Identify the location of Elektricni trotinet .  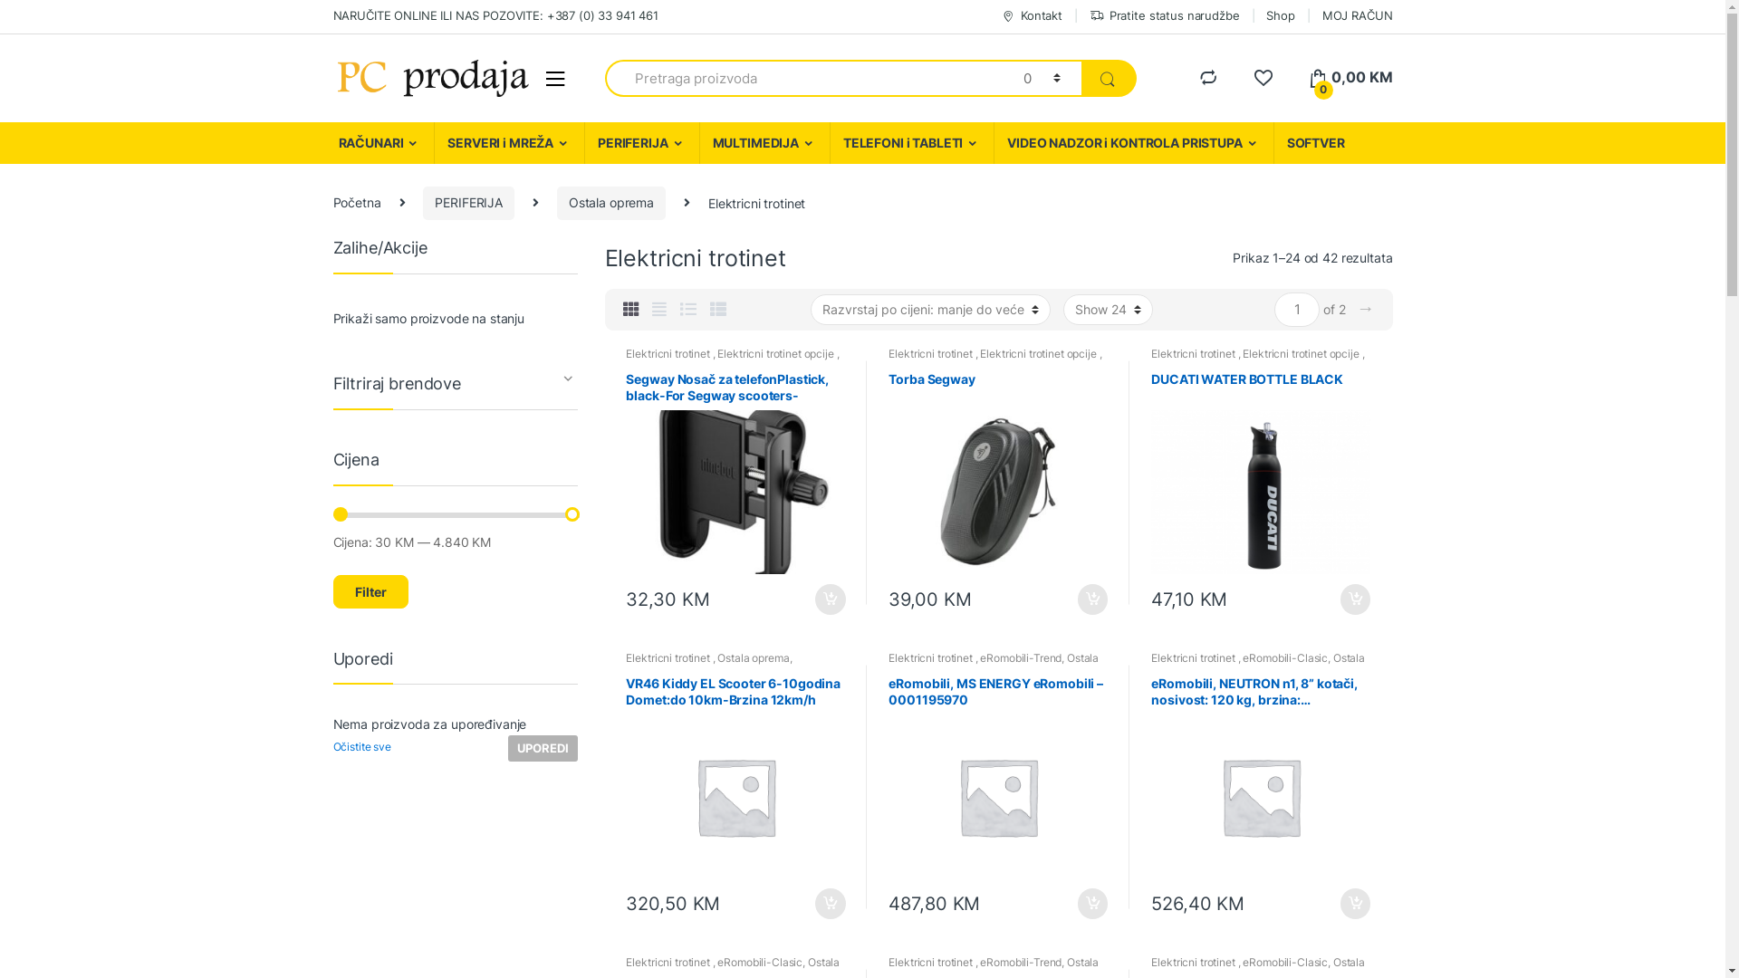
(1194, 962).